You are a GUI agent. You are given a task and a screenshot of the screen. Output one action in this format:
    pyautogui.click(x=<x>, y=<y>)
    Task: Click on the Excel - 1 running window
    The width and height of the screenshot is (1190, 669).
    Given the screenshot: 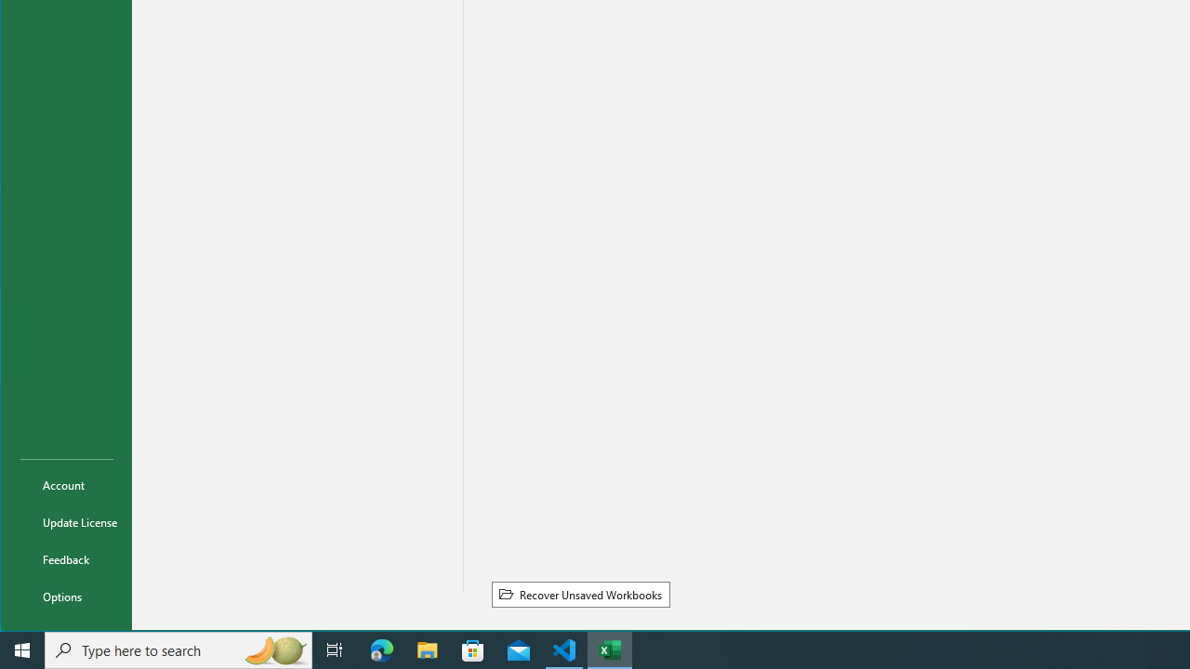 What is the action you would take?
    pyautogui.click(x=610, y=650)
    